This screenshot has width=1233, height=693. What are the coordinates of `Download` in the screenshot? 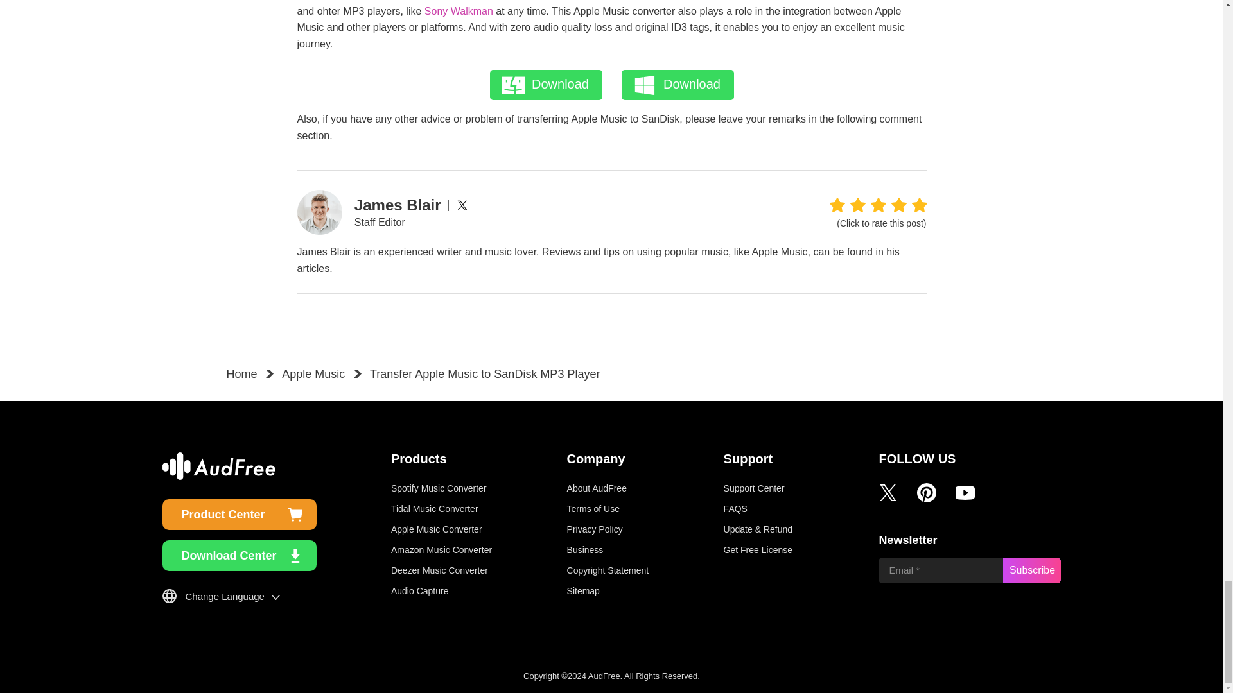 It's located at (677, 85).